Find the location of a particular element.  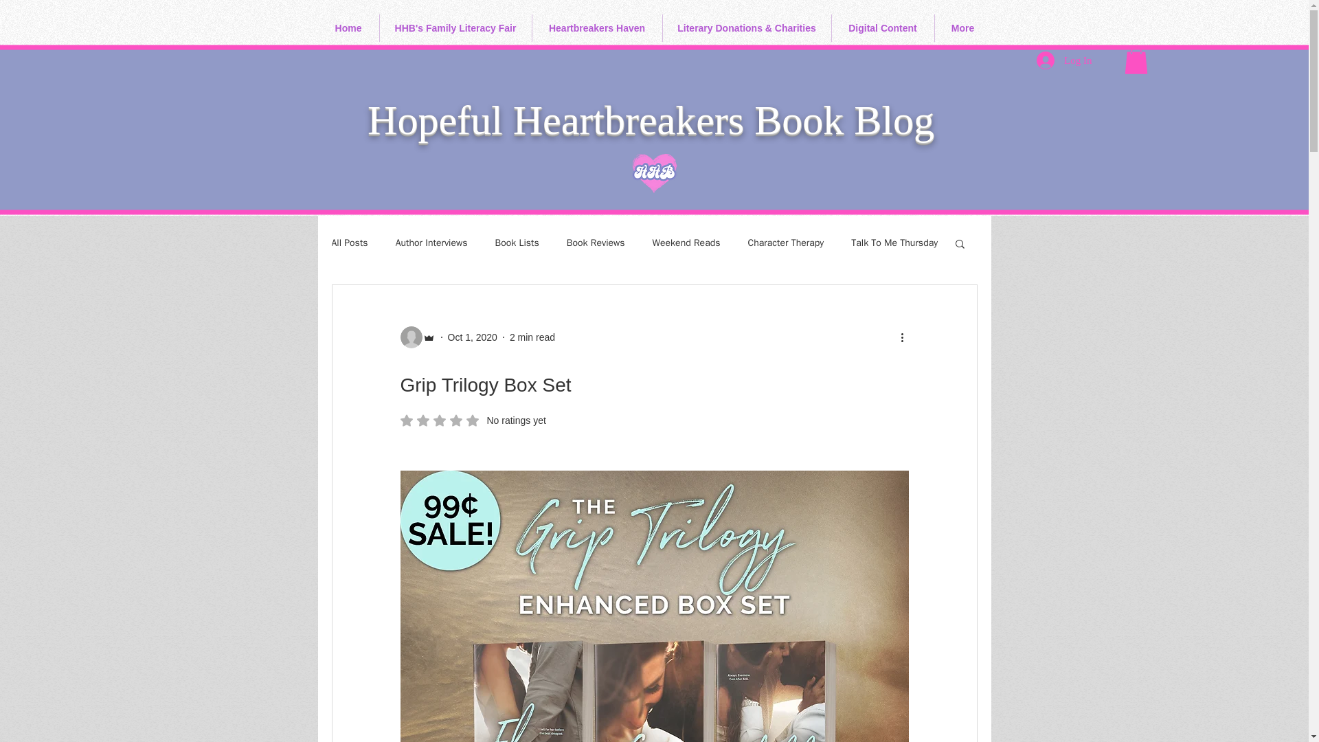

All Posts is located at coordinates (882, 27).